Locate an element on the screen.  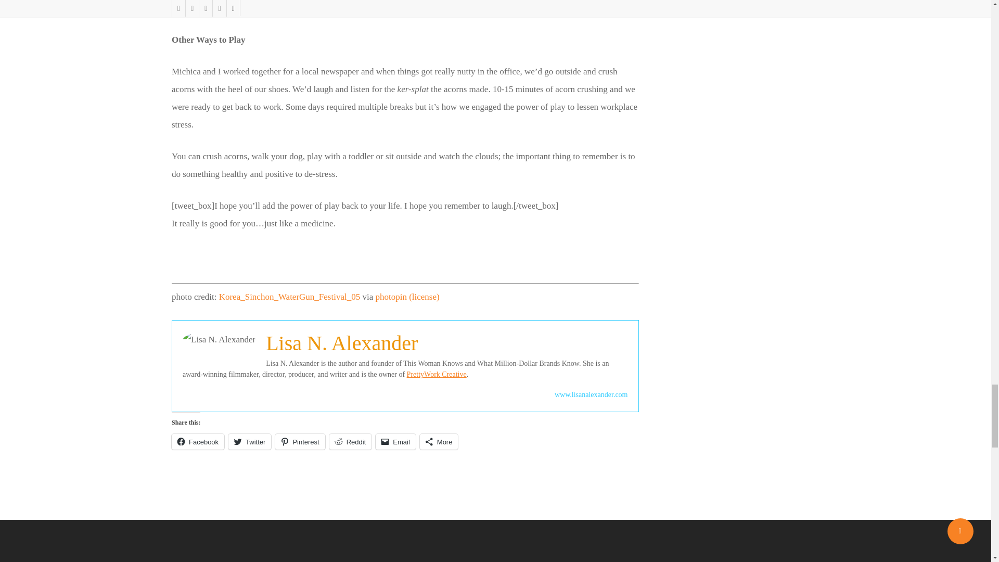
PrettyWork Creative is located at coordinates (436, 374).